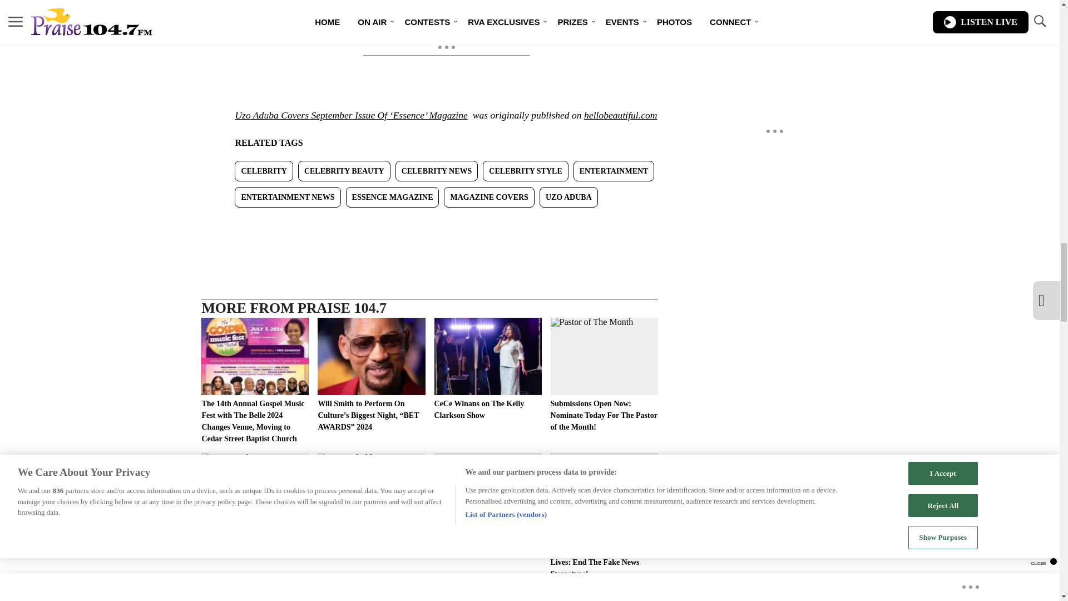 The width and height of the screenshot is (1068, 601). I want to click on Vuukle Sharebar Widget, so click(429, 225).